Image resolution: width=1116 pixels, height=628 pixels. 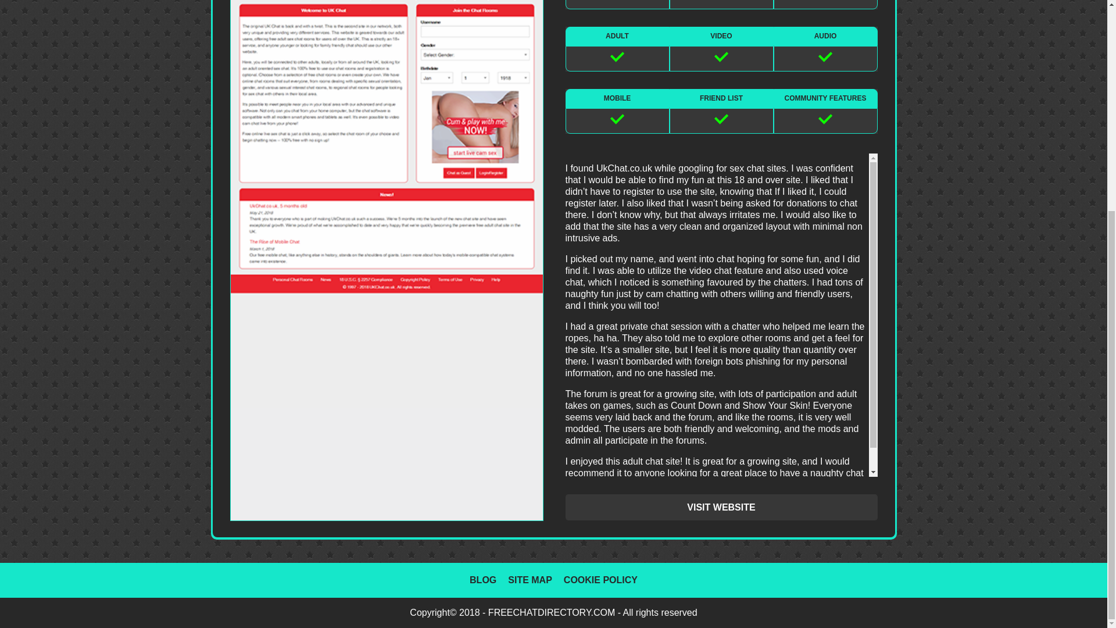 What do you see at coordinates (721, 507) in the screenshot?
I see `VISIT WEBSITE` at bounding box center [721, 507].